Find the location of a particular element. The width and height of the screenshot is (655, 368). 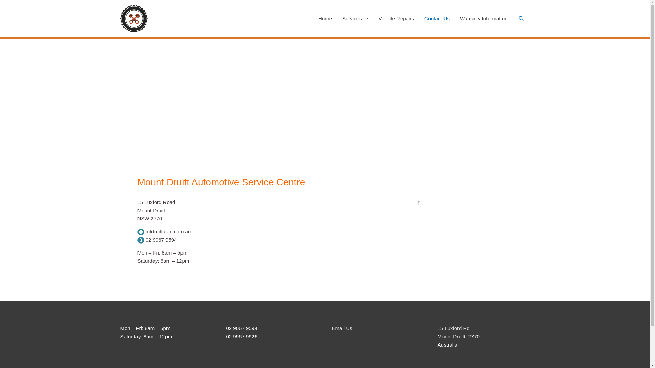

15 Luxford Rd is located at coordinates (453, 328).